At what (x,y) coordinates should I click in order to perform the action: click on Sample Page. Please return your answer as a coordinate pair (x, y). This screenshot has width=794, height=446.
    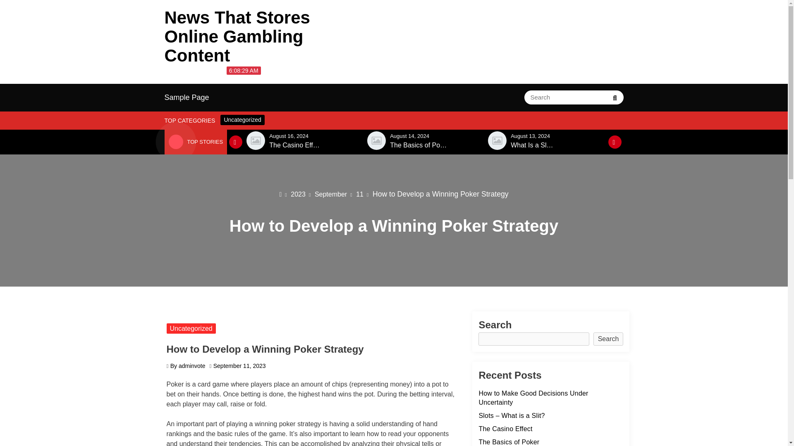
    Looking at the image, I should click on (187, 97).